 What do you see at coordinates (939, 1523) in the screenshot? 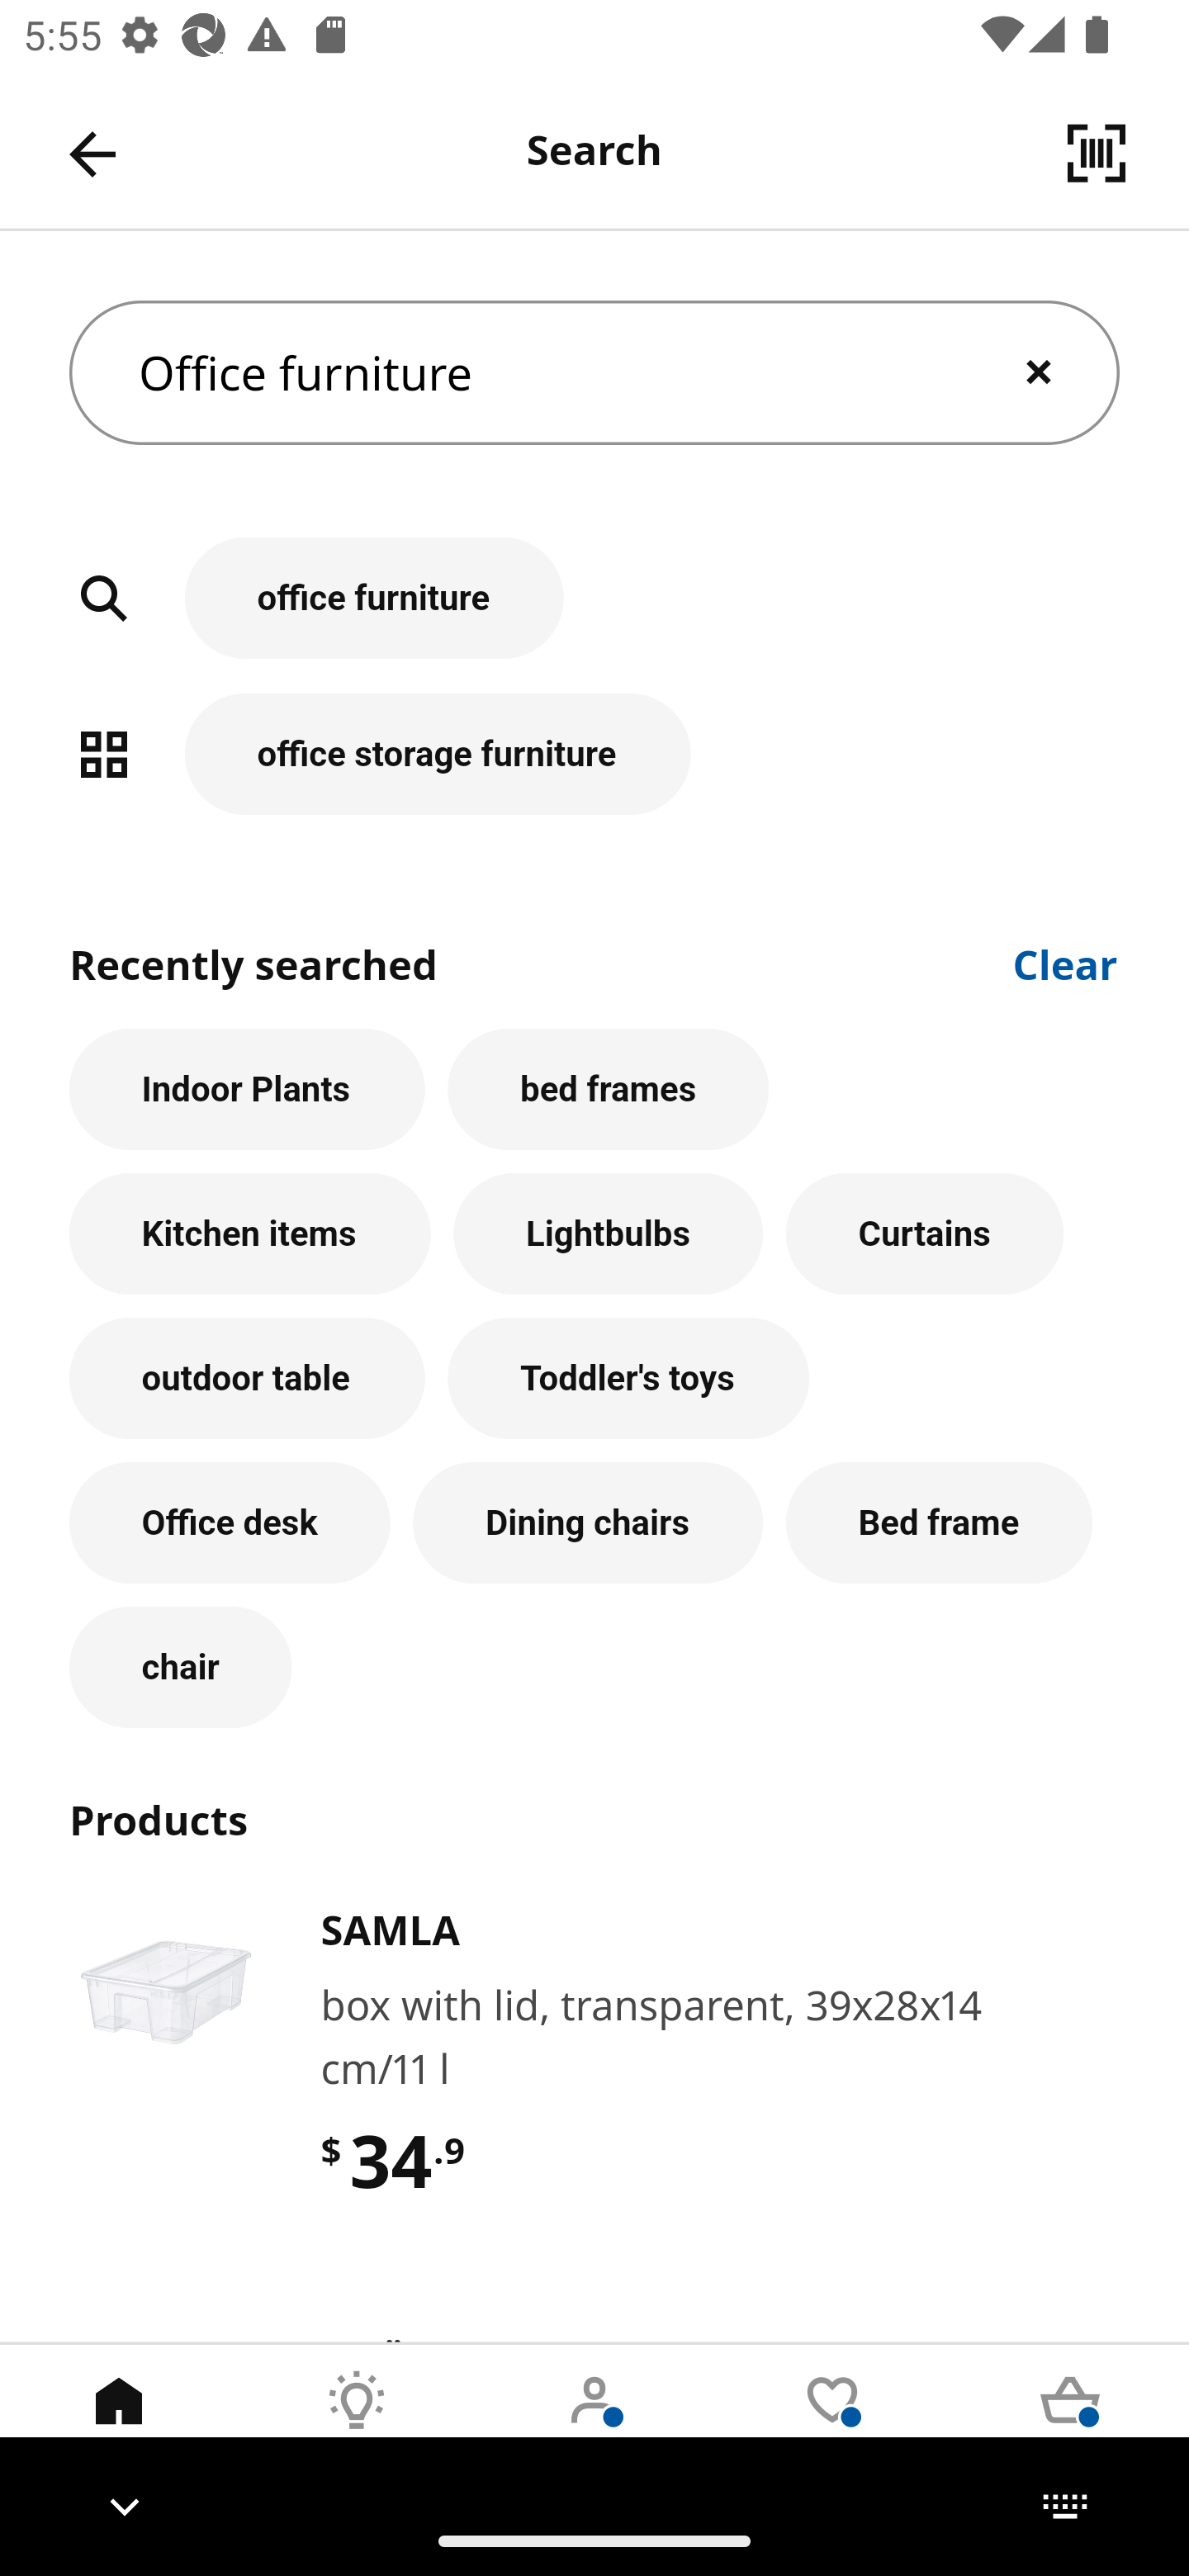
I see `Bed frame` at bounding box center [939, 1523].